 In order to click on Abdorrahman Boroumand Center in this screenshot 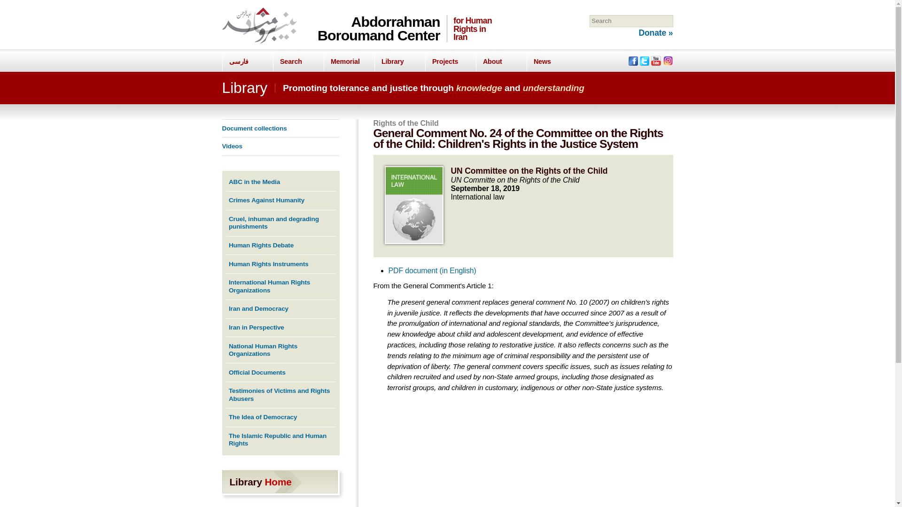, I will do `click(379, 28)`.